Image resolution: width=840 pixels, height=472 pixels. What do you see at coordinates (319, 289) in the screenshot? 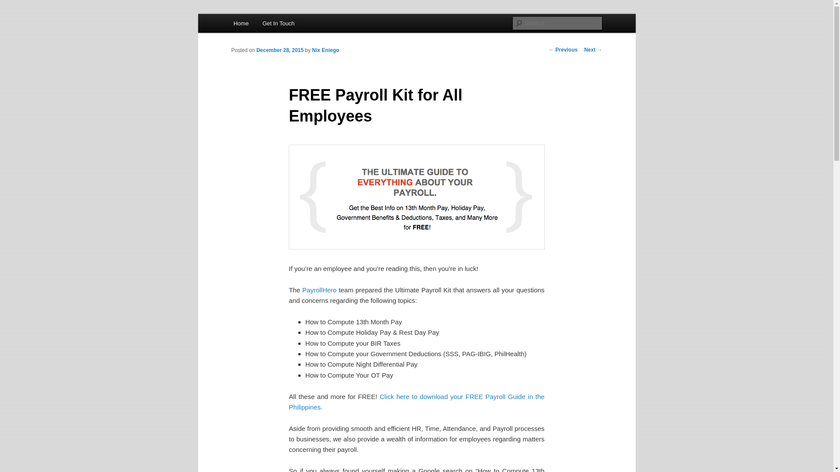
I see `PayrollHero` at bounding box center [319, 289].